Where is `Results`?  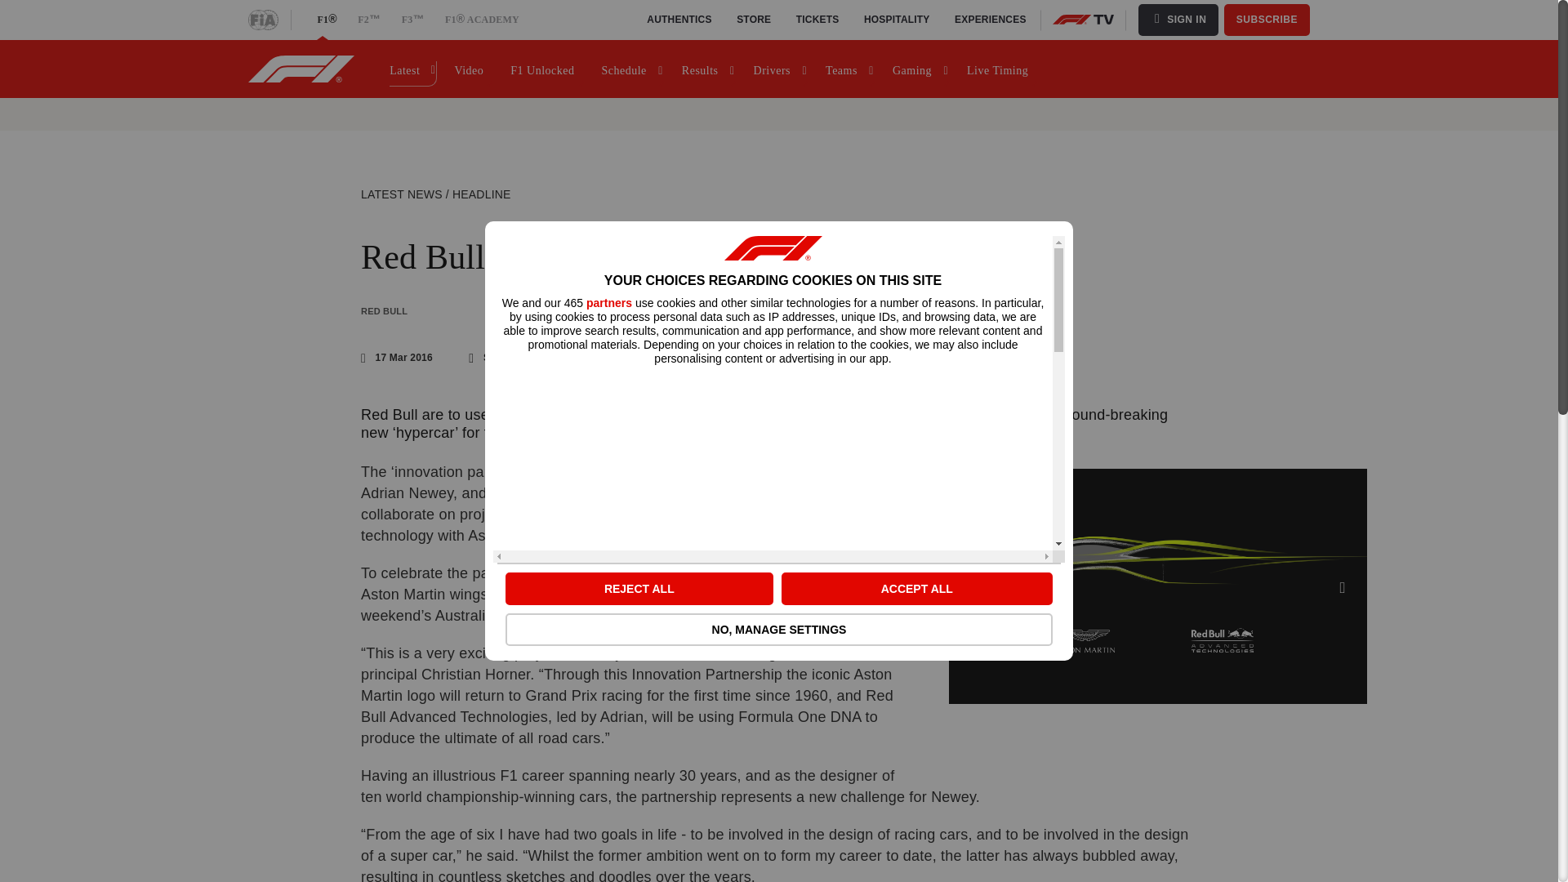
Results is located at coordinates (707, 69).